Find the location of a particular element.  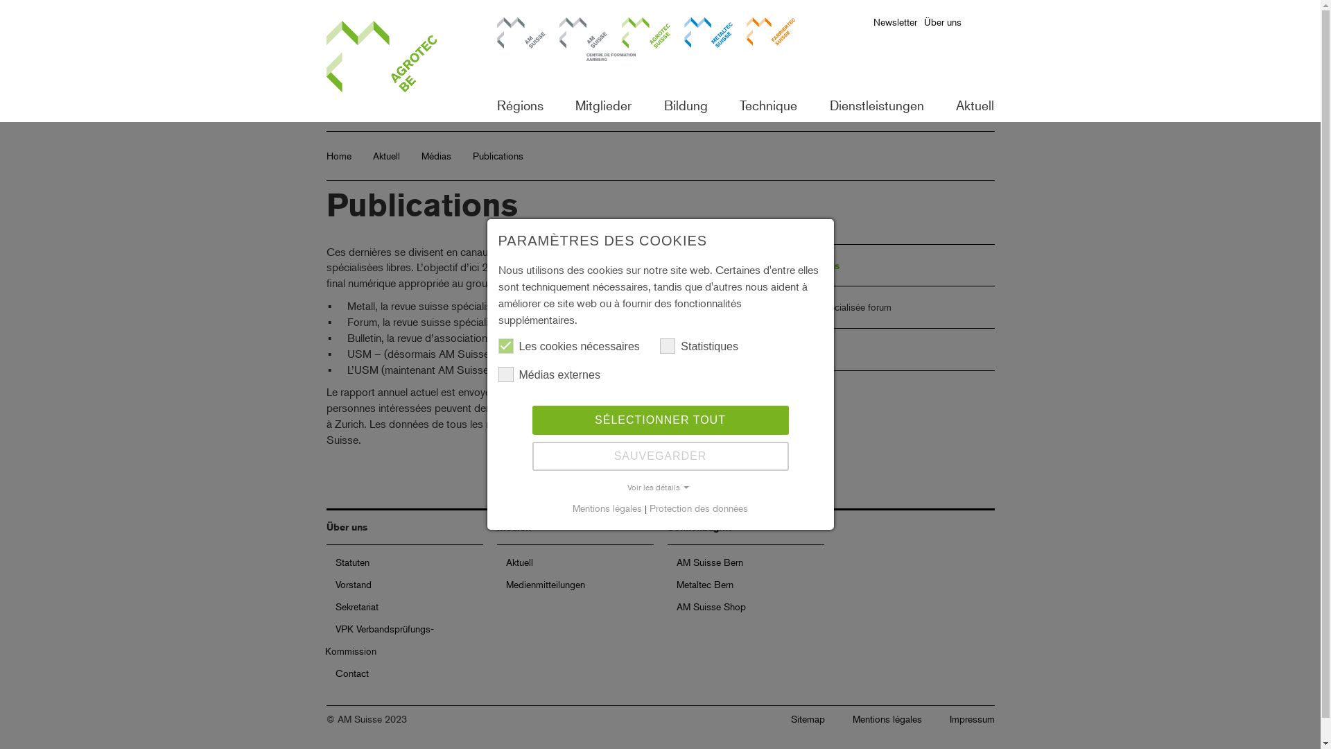

Sitemap is located at coordinates (807, 718).